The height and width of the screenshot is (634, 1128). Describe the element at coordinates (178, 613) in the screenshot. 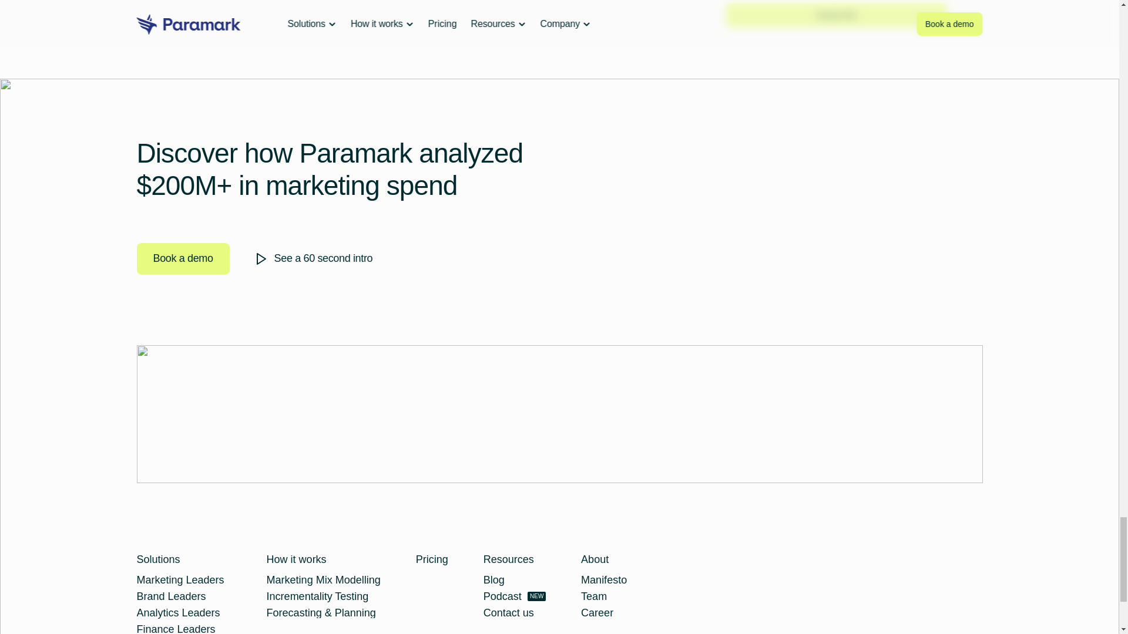

I see `Analytics Leaders` at that location.